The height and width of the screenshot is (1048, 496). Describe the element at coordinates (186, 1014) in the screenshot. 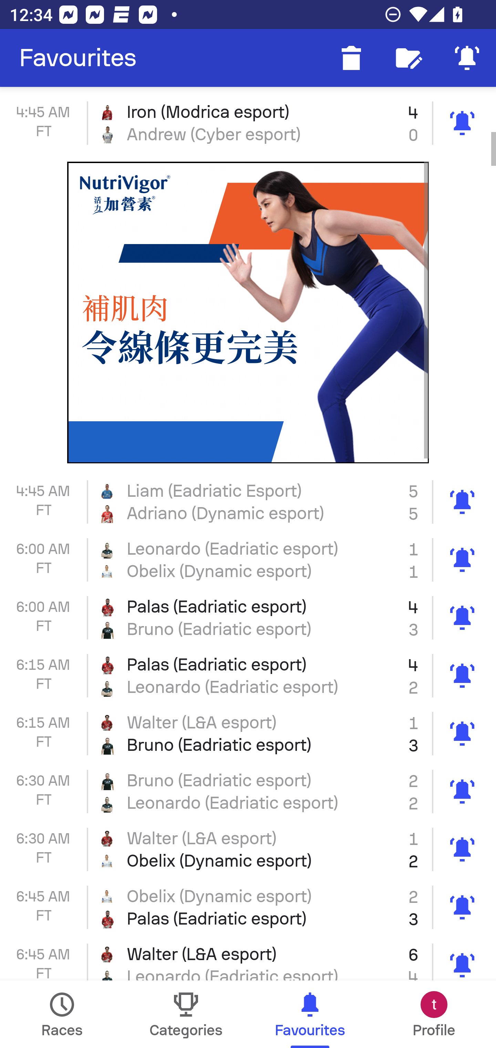

I see `Categories` at that location.